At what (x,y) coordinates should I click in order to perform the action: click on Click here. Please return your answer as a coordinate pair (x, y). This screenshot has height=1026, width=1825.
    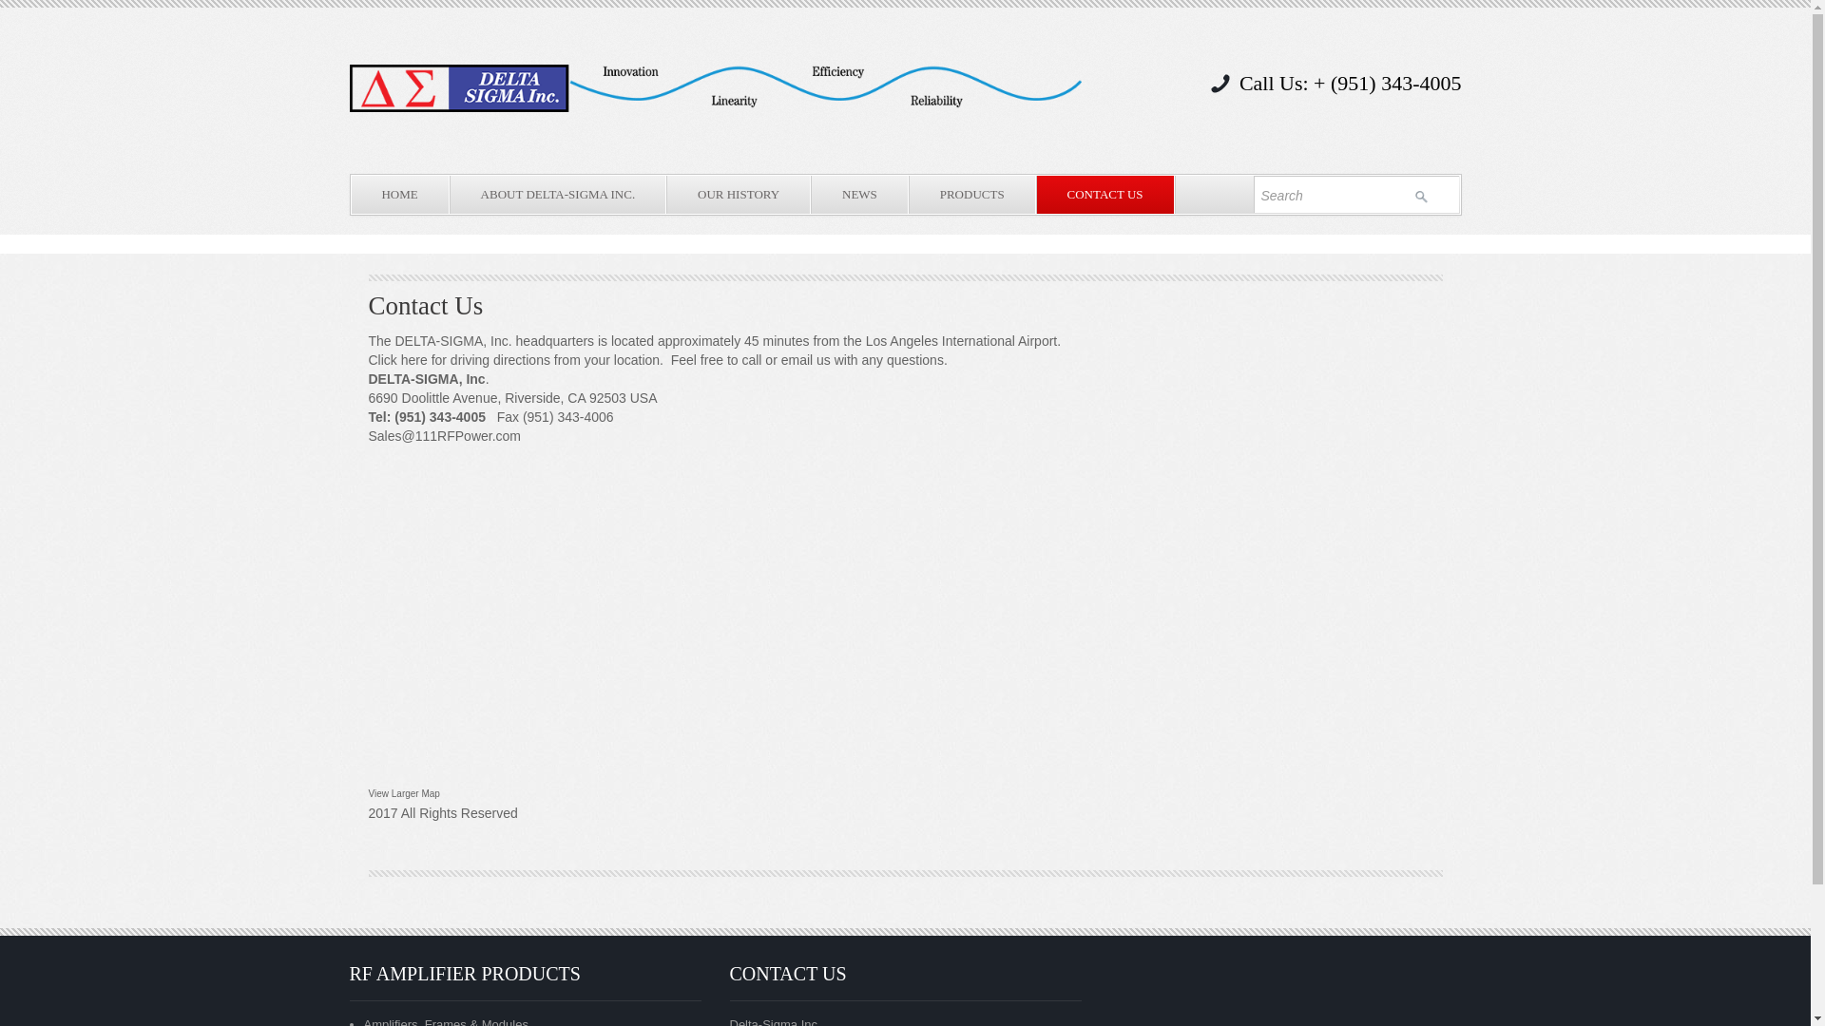
    Looking at the image, I should click on (398, 360).